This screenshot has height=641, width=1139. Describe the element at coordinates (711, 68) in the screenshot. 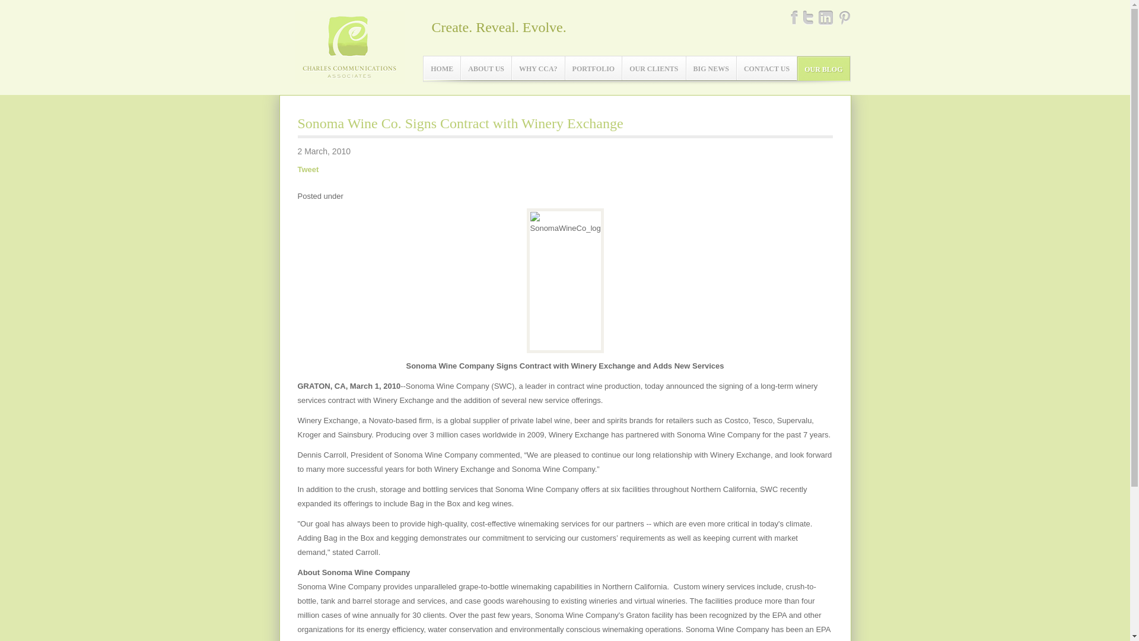

I see `BIG NEWS` at that location.